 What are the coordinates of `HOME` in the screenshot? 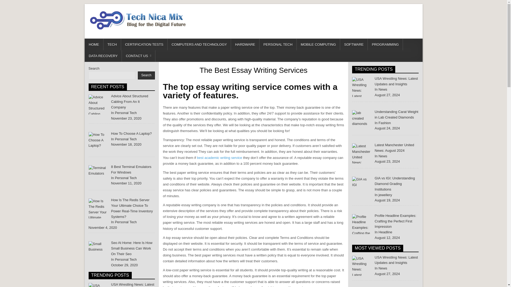 It's located at (94, 44).